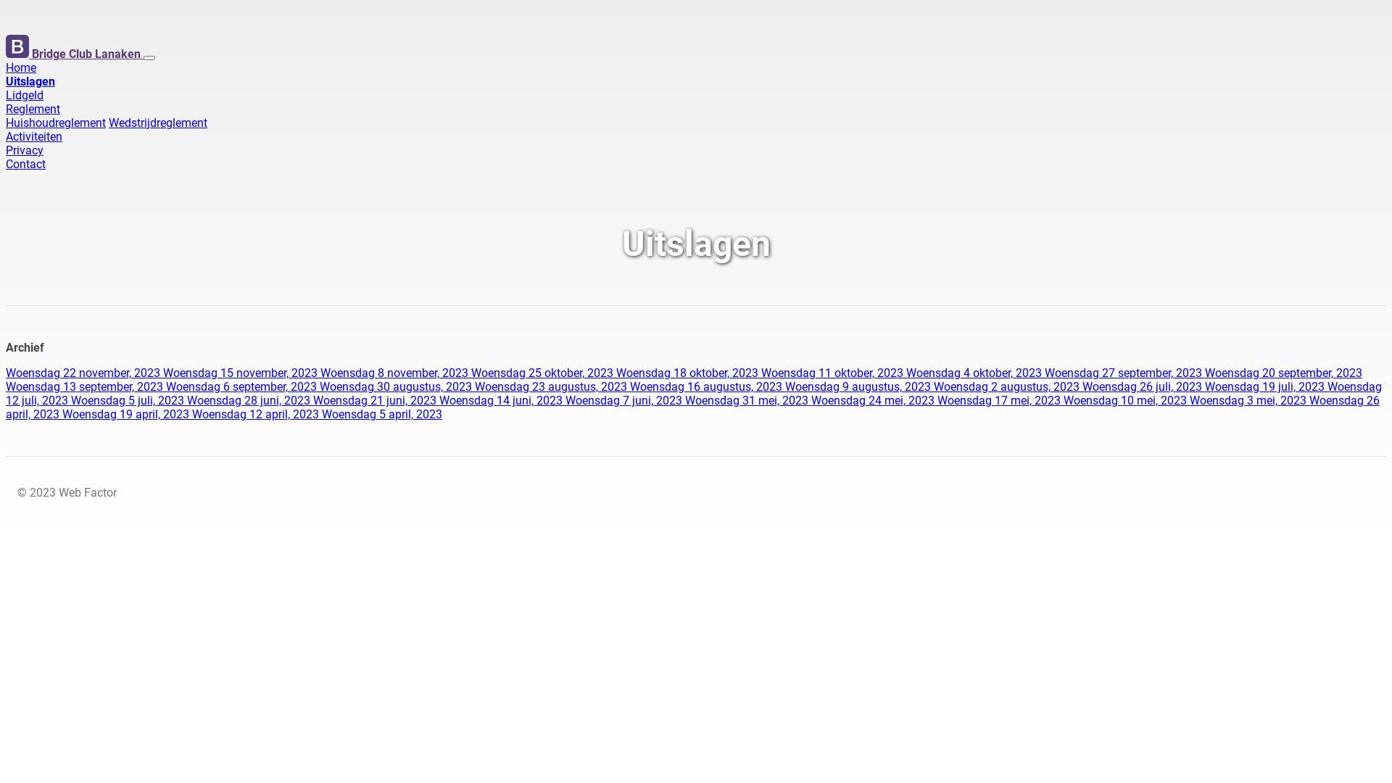 Image resolution: width=1392 pixels, height=783 pixels. What do you see at coordinates (56, 123) in the screenshot?
I see `Huishoudreglement` at bounding box center [56, 123].